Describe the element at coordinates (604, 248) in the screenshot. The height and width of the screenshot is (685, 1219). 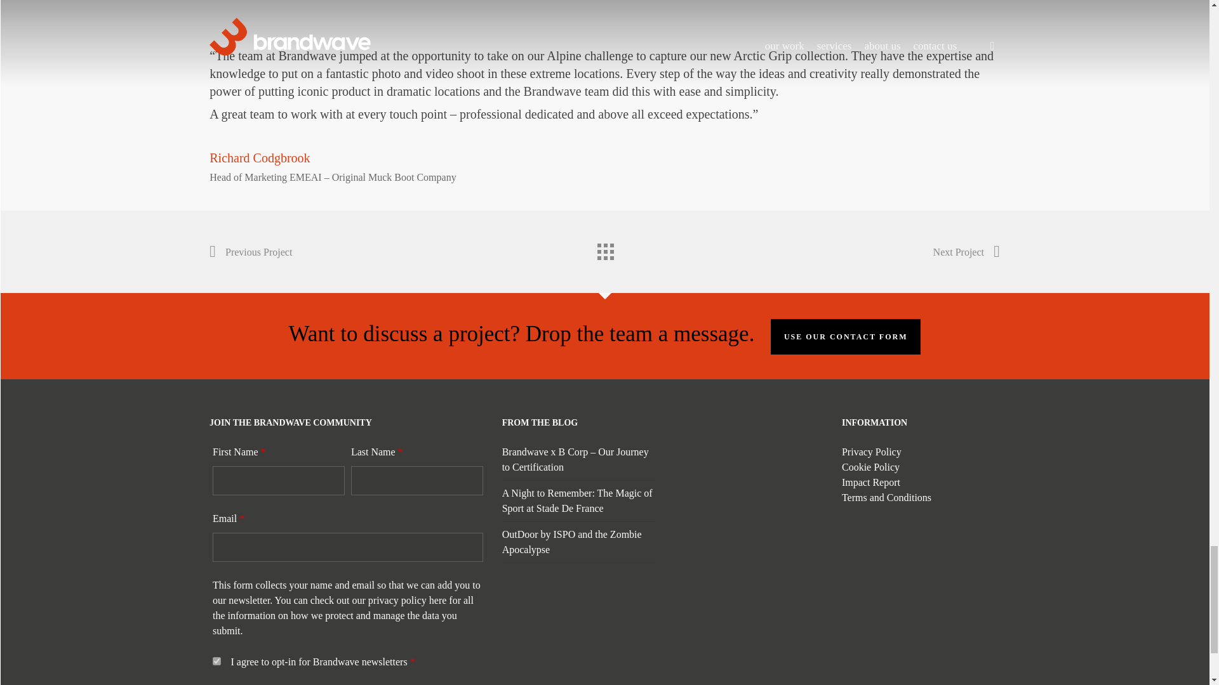
I see `Back to all projects` at that location.